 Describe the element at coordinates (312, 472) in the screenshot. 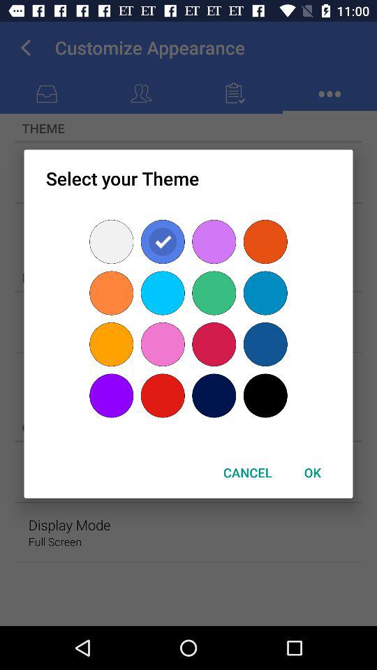

I see `turn on item to the right of the cancel item` at that location.